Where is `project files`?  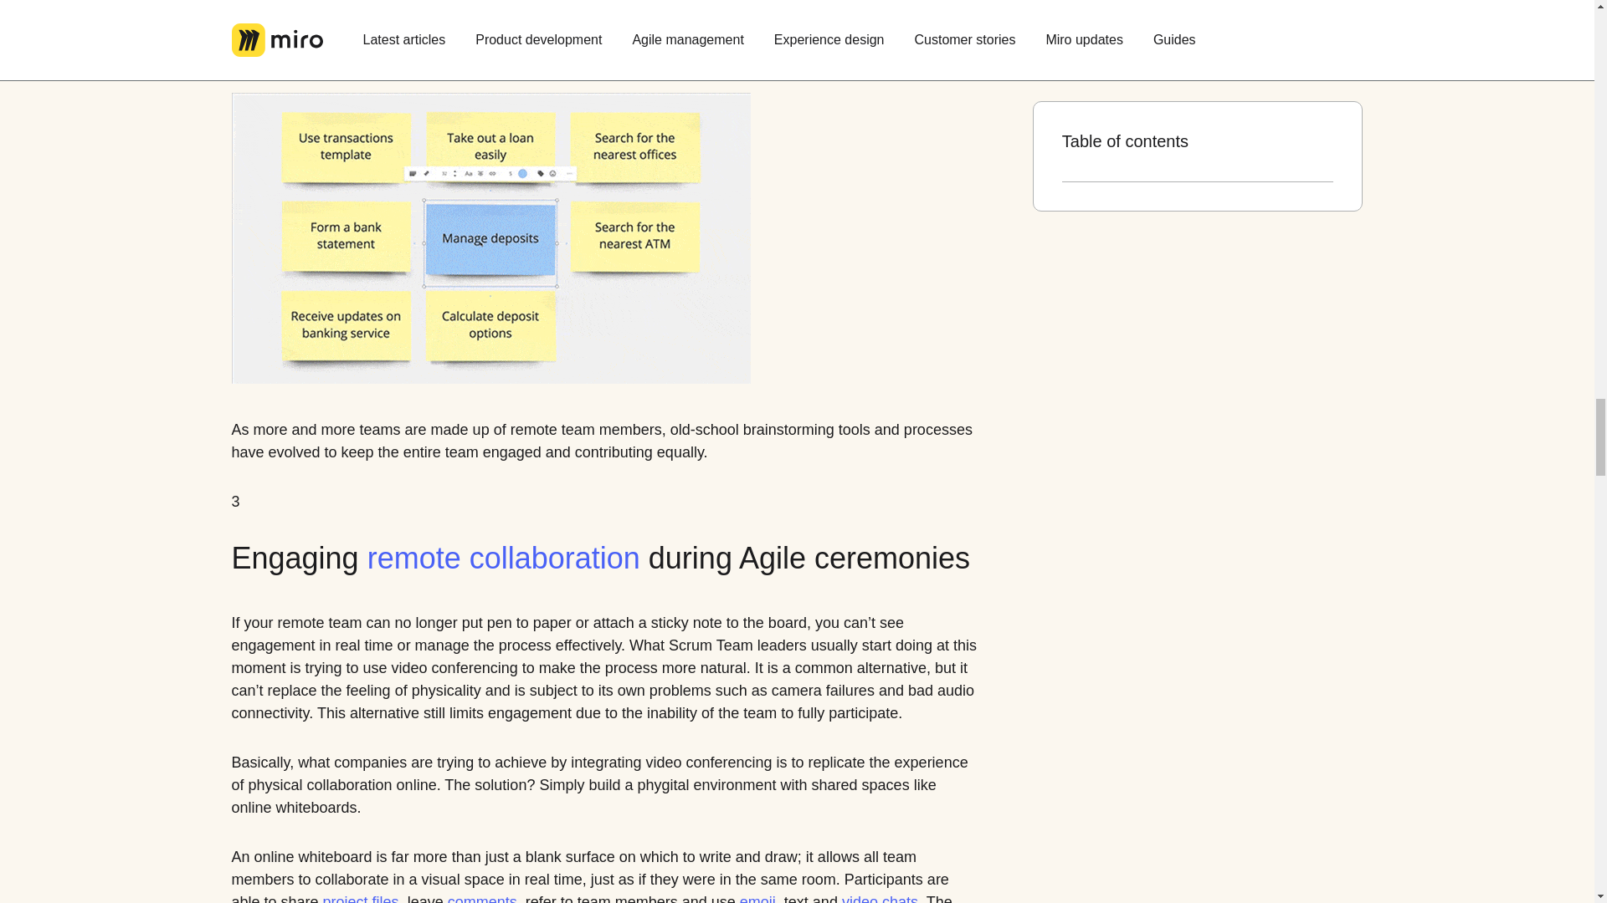 project files is located at coordinates (360, 896).